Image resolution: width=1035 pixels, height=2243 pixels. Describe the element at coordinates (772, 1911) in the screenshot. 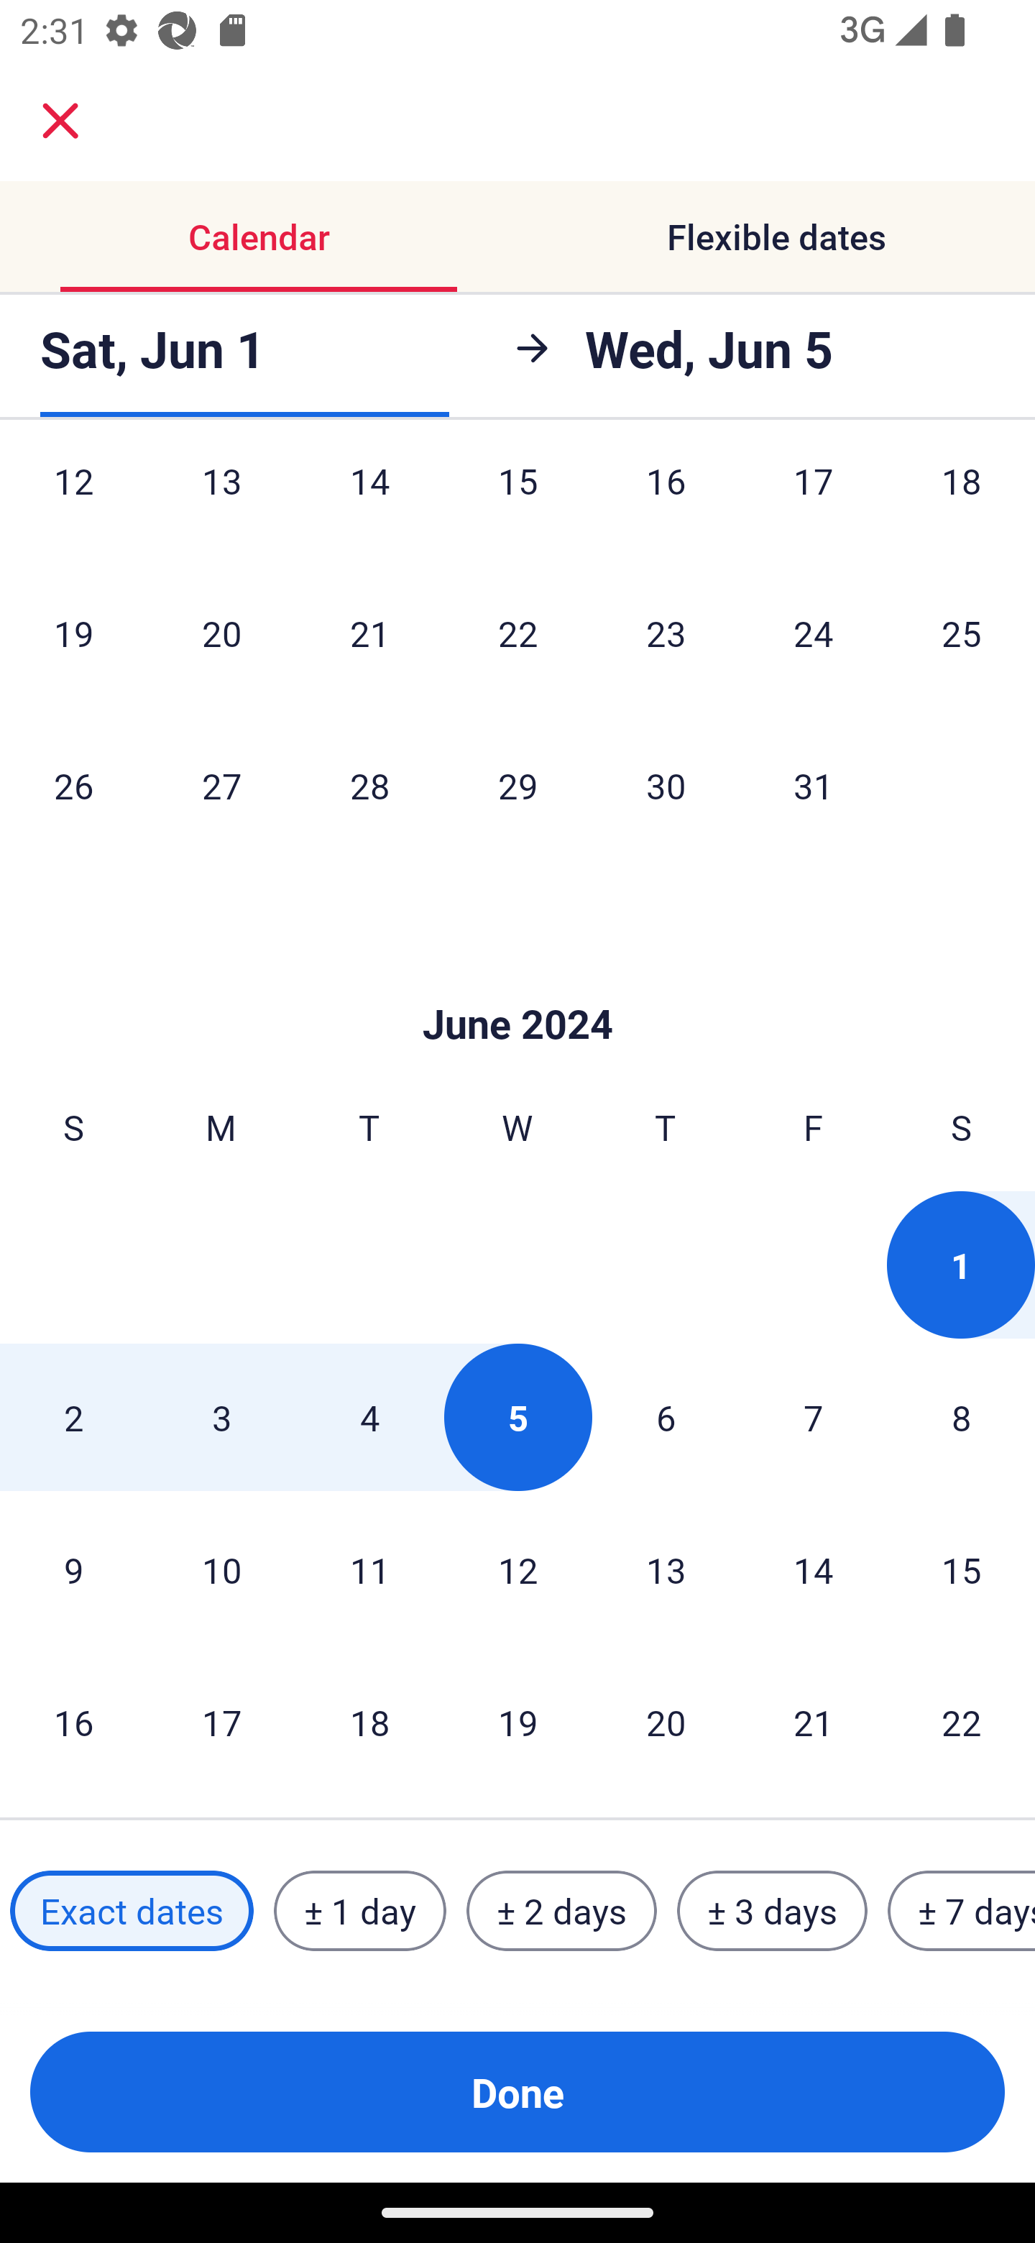

I see `± 3 days` at that location.